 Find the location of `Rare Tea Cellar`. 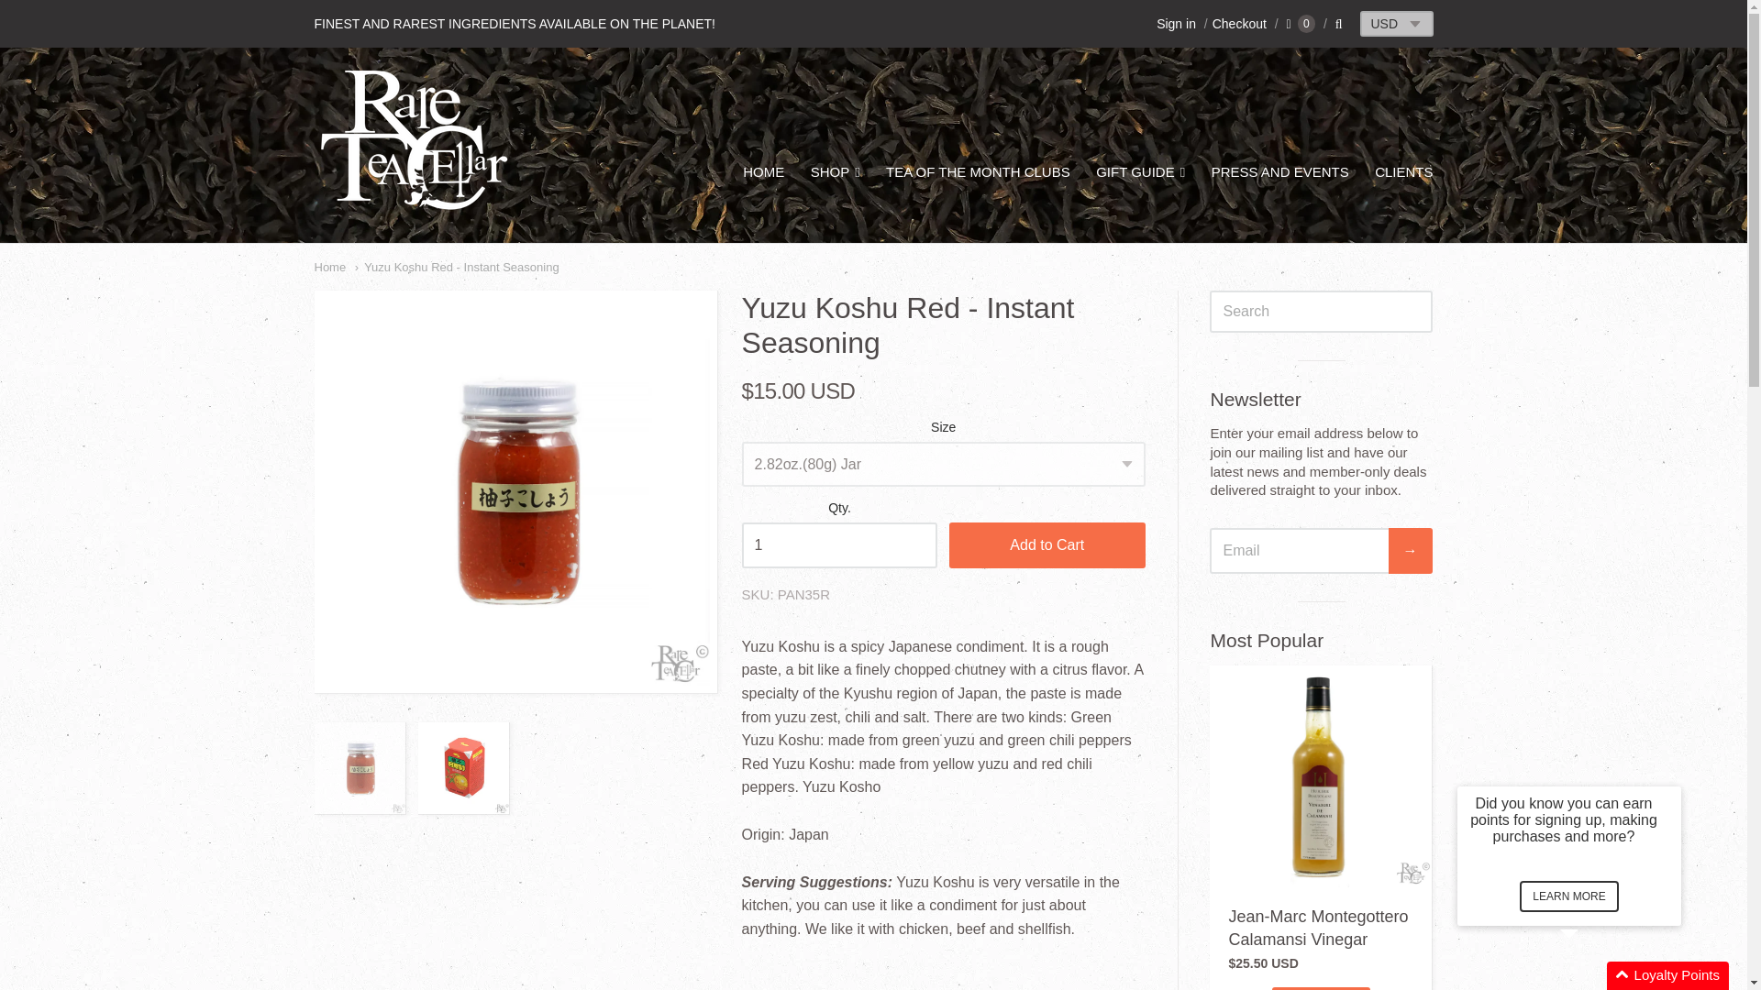

Rare Tea Cellar is located at coordinates (413, 208).